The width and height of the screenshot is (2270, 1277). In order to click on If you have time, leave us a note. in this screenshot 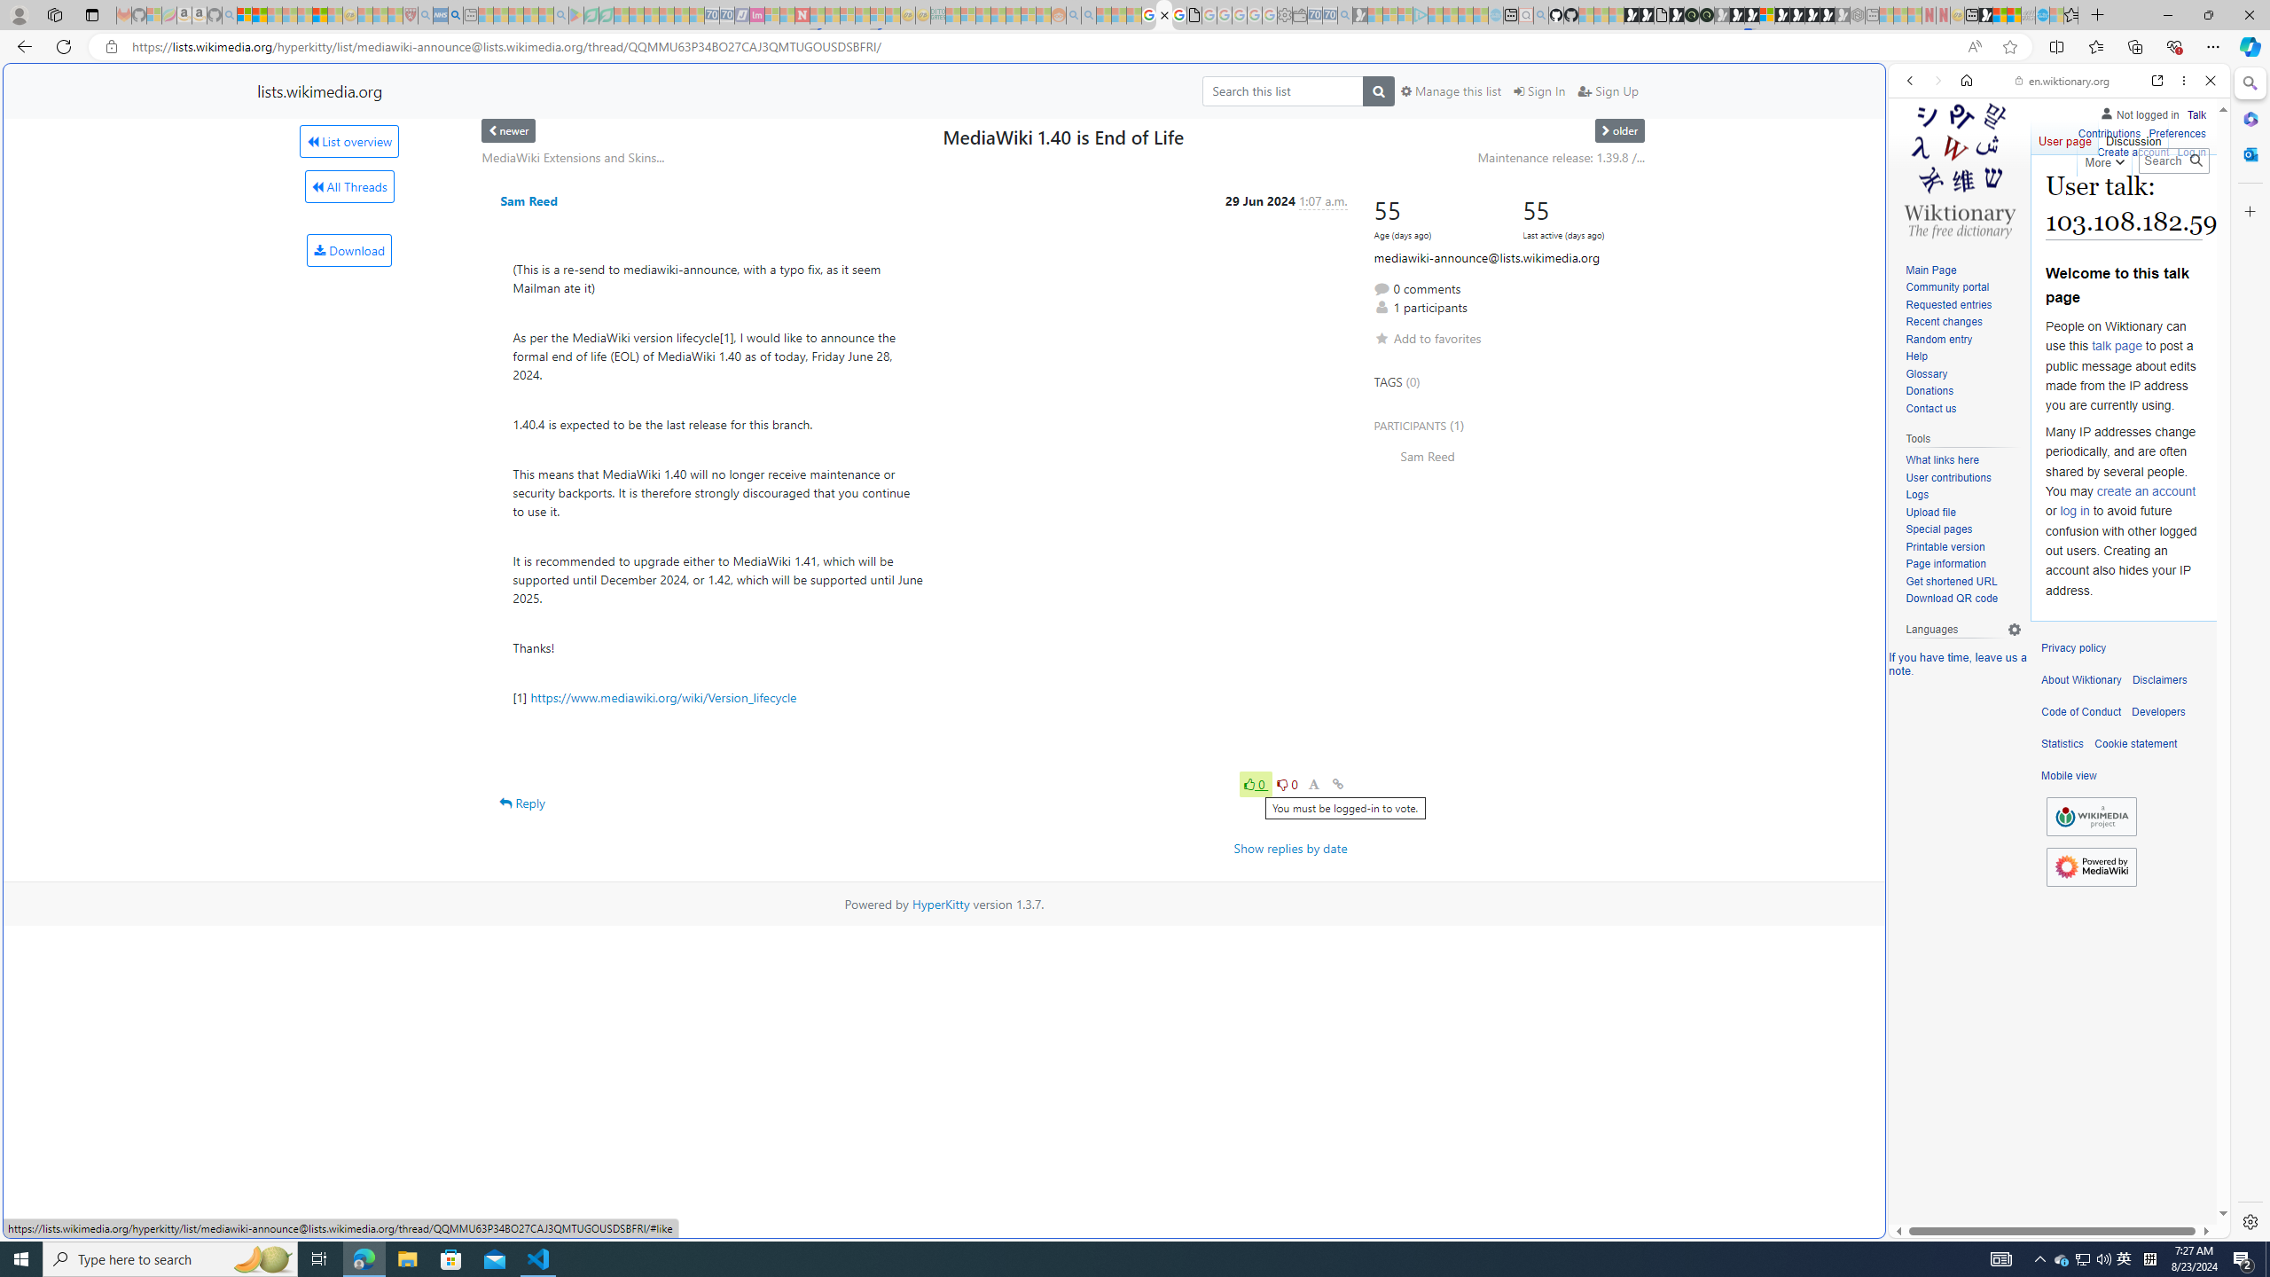, I will do `click(1958, 663)`.